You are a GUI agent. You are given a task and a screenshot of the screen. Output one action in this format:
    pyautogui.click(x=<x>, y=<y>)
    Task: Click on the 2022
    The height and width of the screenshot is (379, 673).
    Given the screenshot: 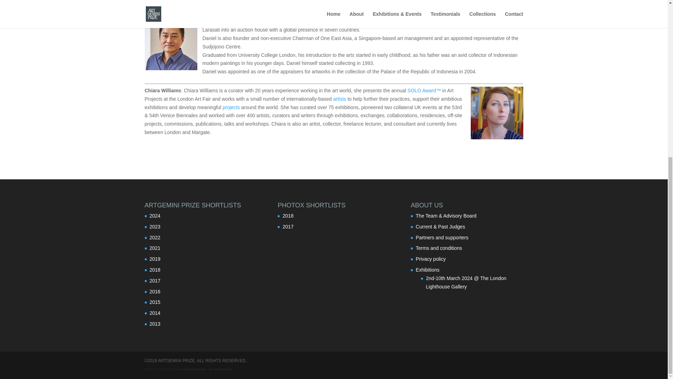 What is the action you would take?
    pyautogui.click(x=155, y=237)
    